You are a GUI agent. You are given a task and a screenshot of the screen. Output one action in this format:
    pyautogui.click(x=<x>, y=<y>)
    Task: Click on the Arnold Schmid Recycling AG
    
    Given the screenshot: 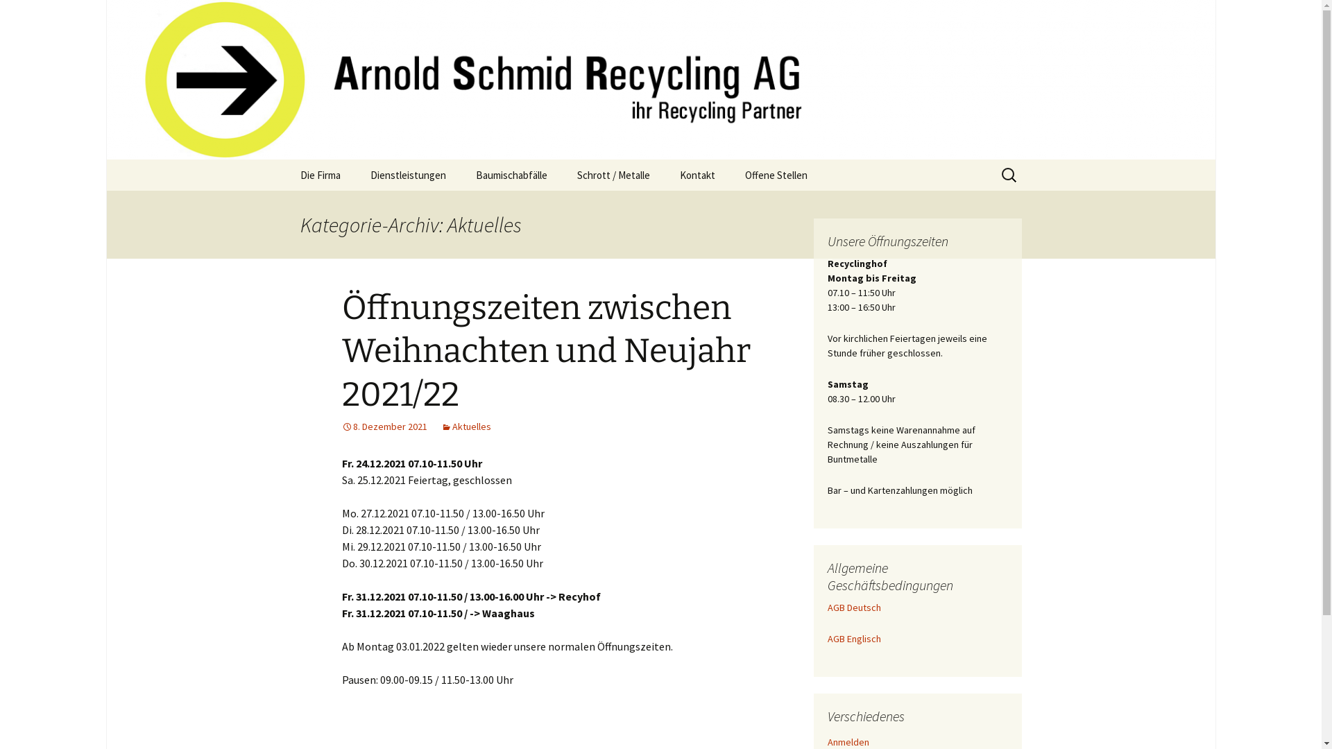 What is the action you would take?
    pyautogui.click(x=660, y=80)
    